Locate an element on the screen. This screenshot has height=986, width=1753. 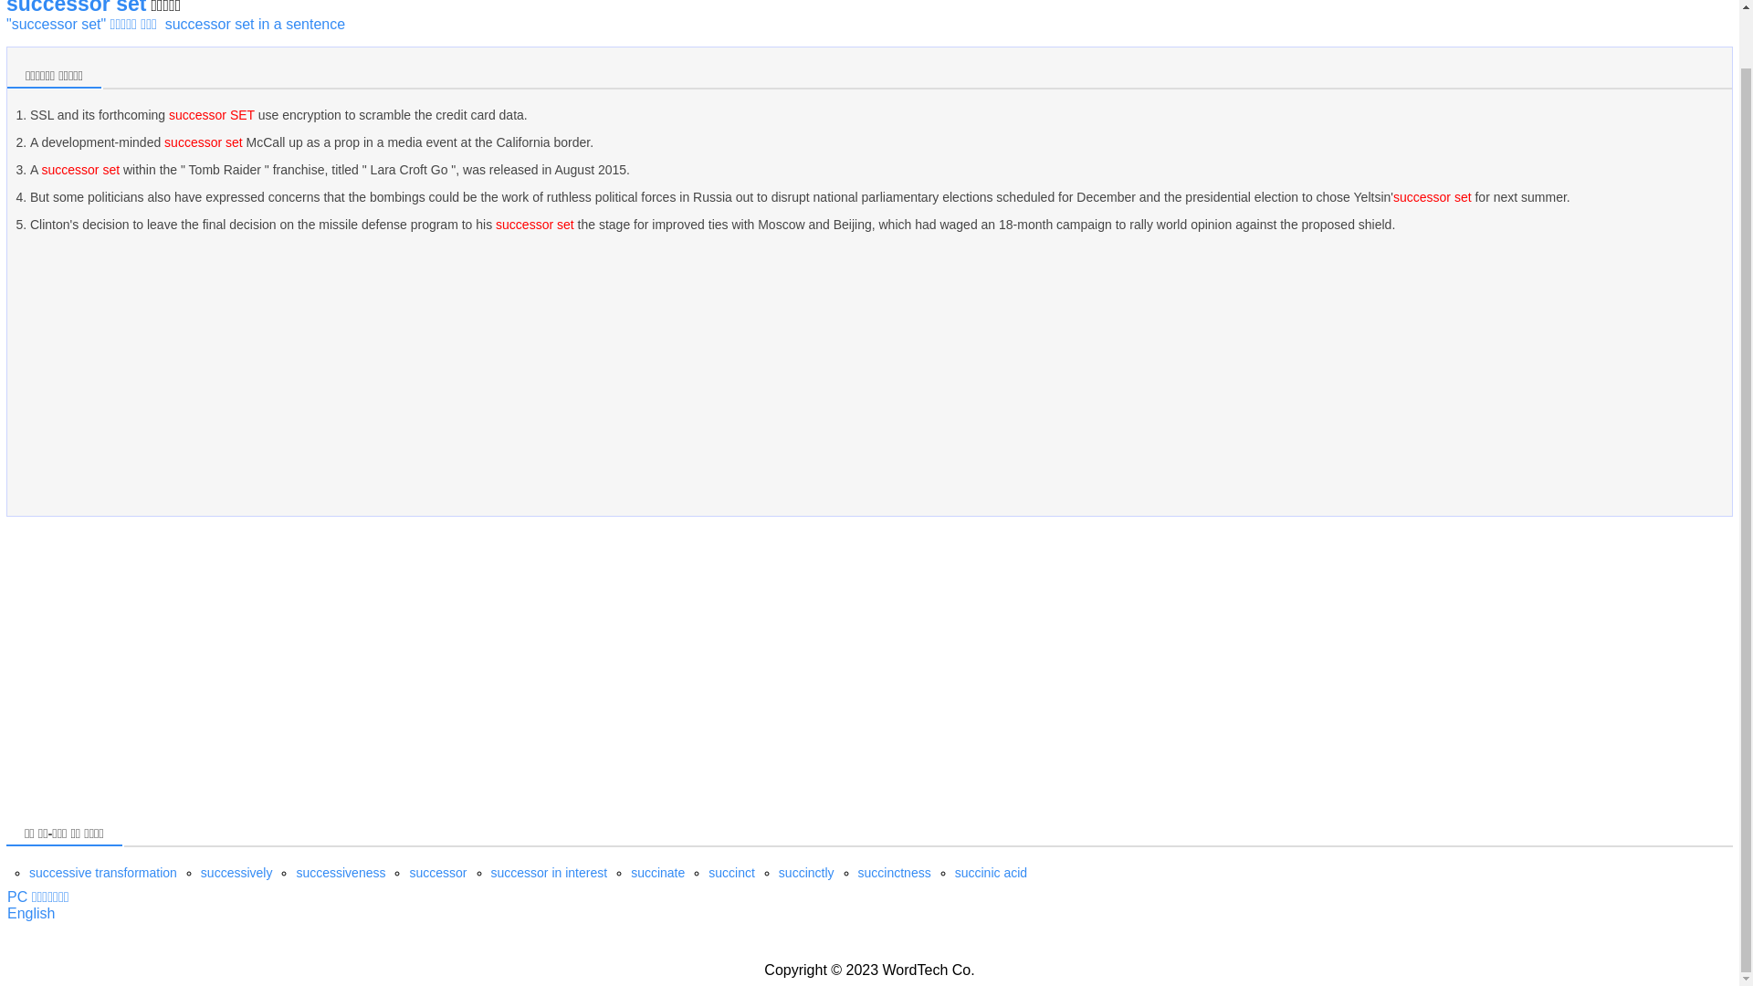
succinct is located at coordinates (731, 873).